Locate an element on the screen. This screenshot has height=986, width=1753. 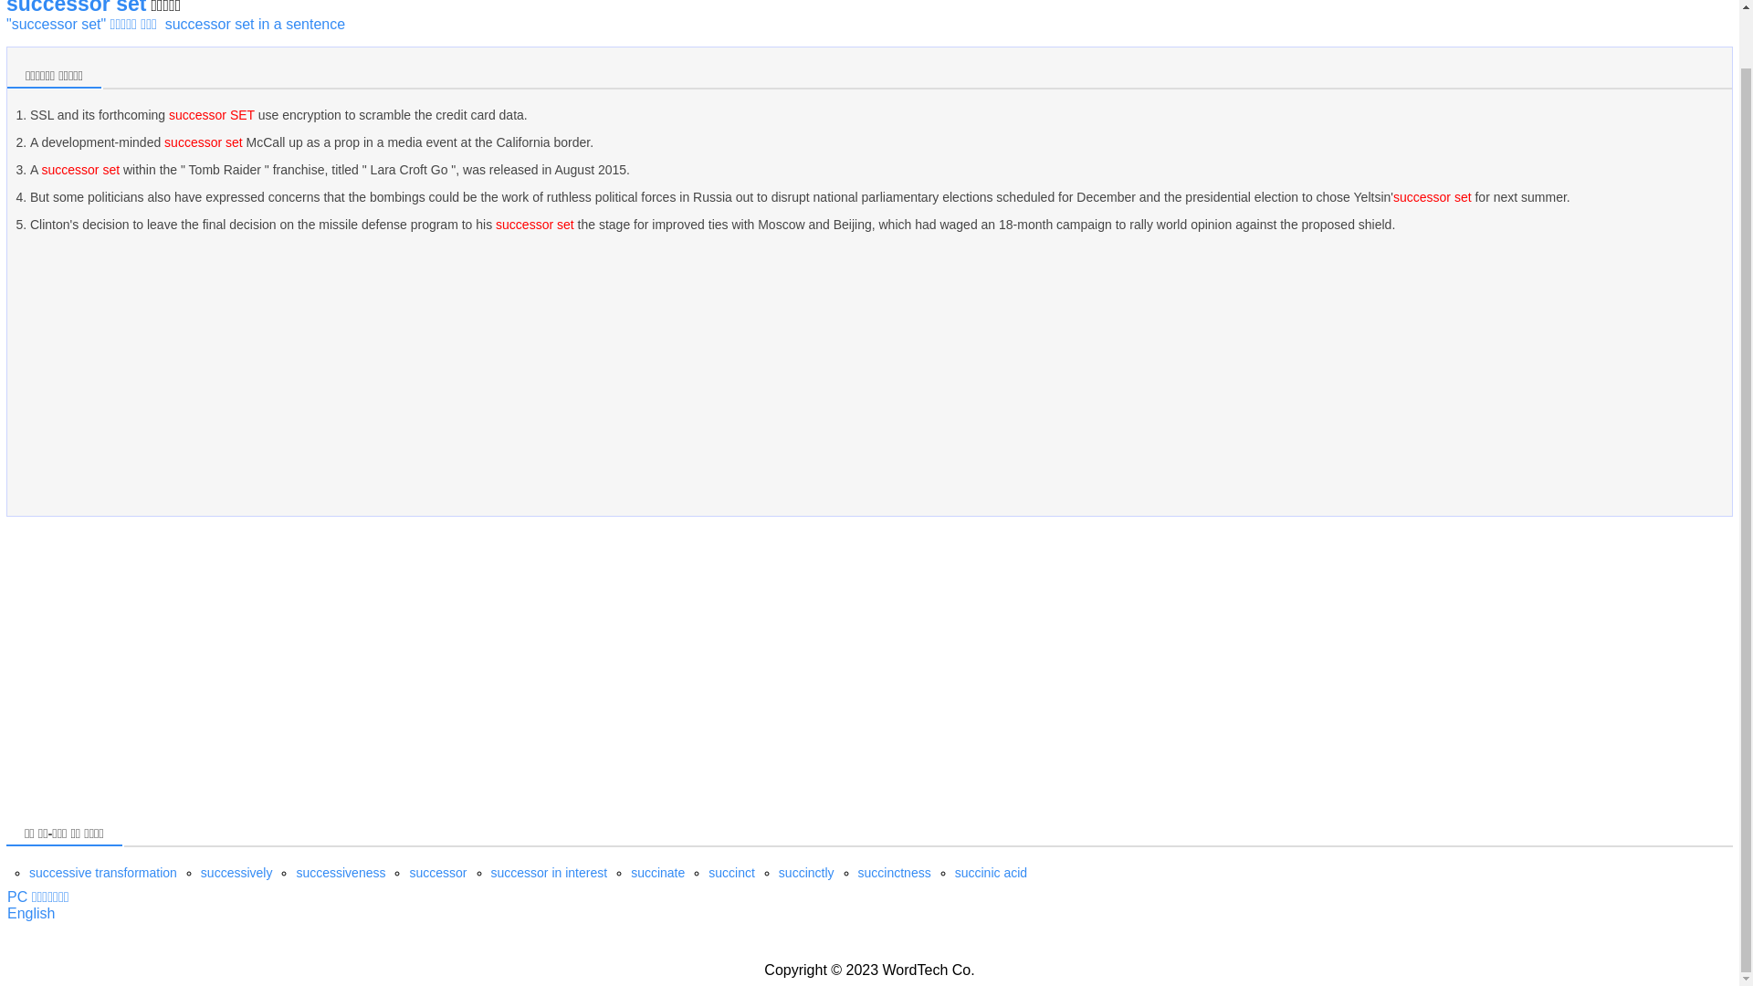
succinct is located at coordinates (731, 873).